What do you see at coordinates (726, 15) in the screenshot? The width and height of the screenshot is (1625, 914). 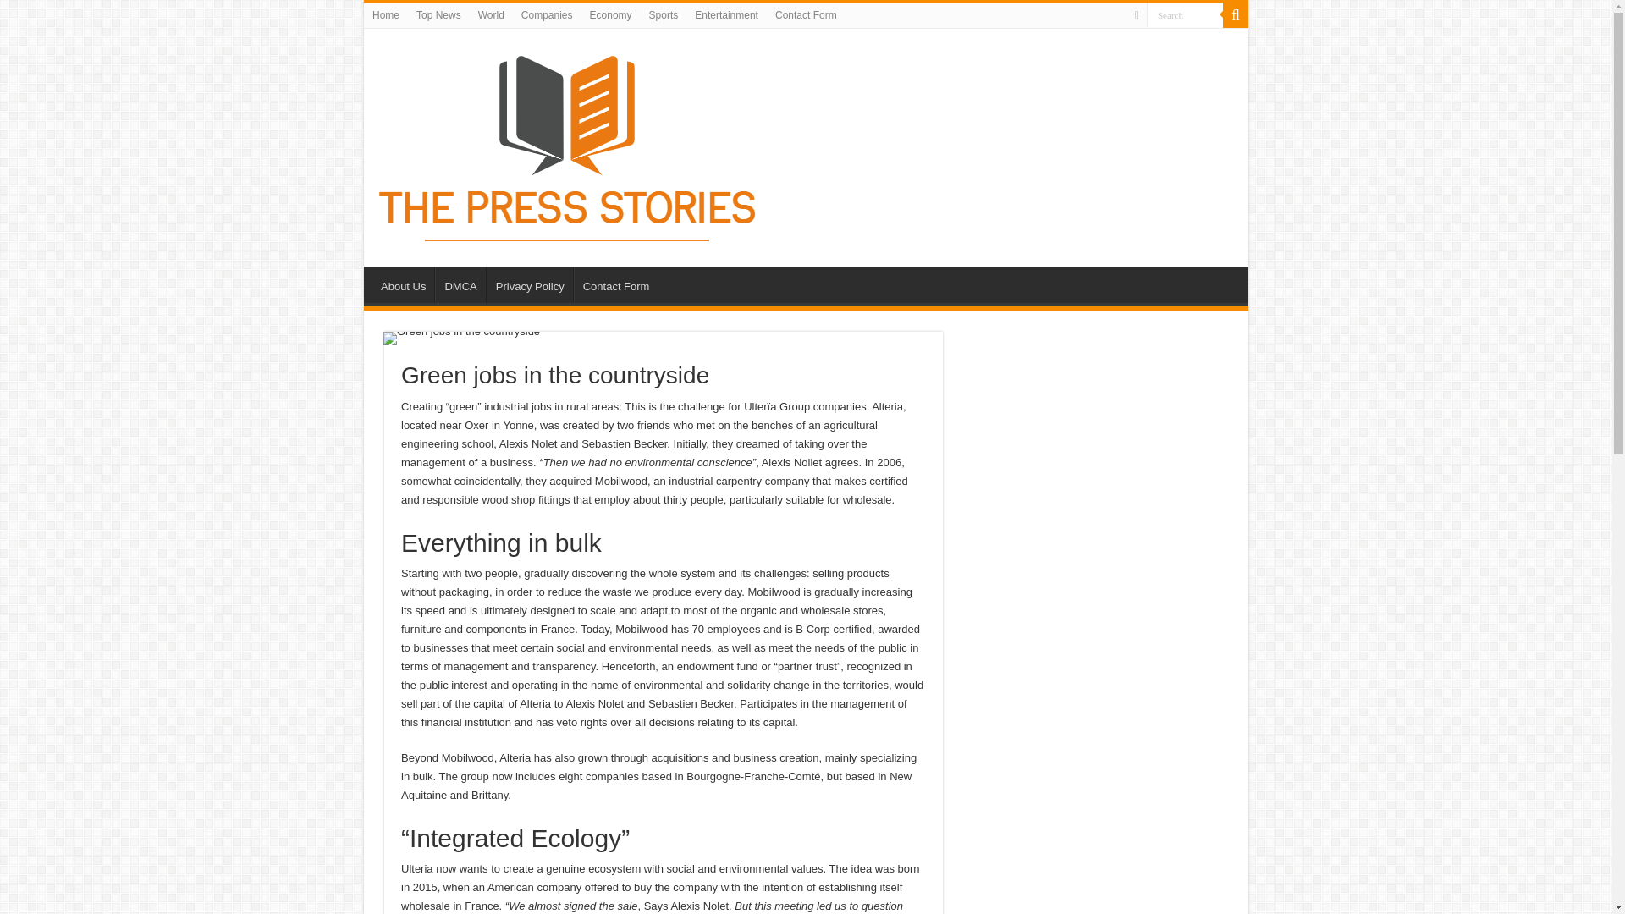 I see `Entertainment` at bounding box center [726, 15].